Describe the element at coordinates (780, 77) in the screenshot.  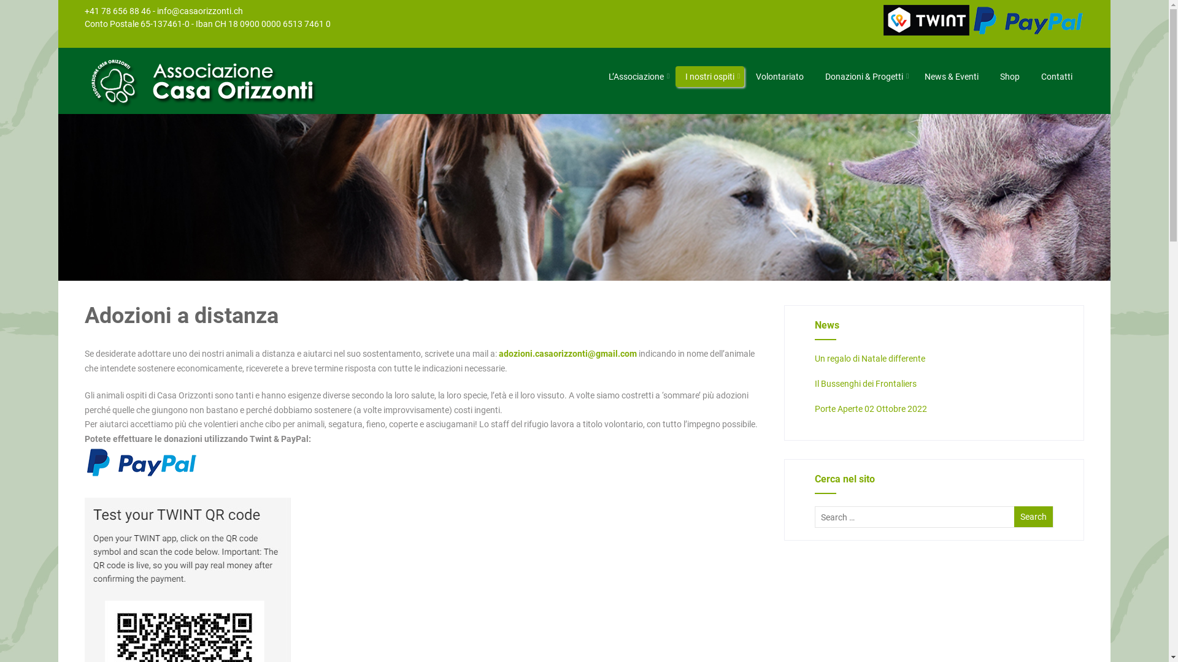
I see `Volontariato` at that location.